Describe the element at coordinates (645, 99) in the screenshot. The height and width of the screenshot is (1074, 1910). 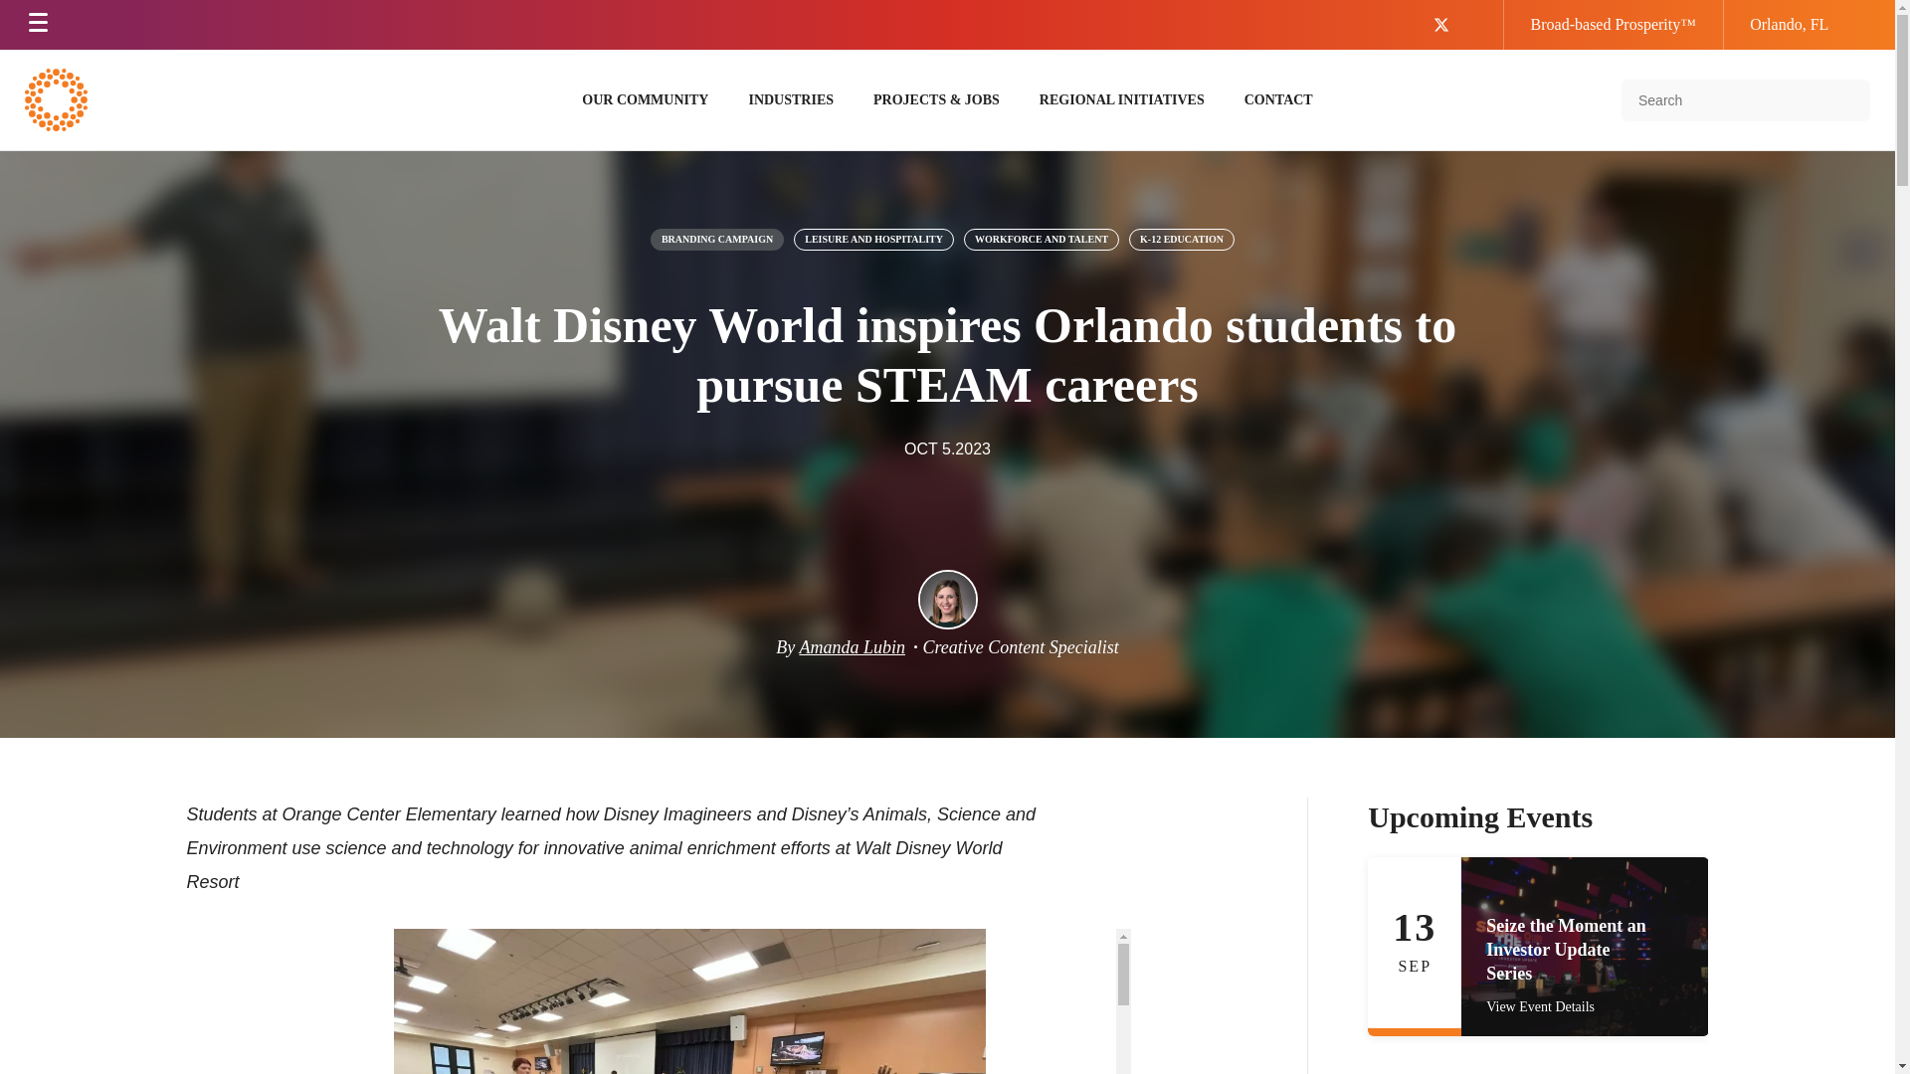
I see `OUR COMMUNITY` at that location.